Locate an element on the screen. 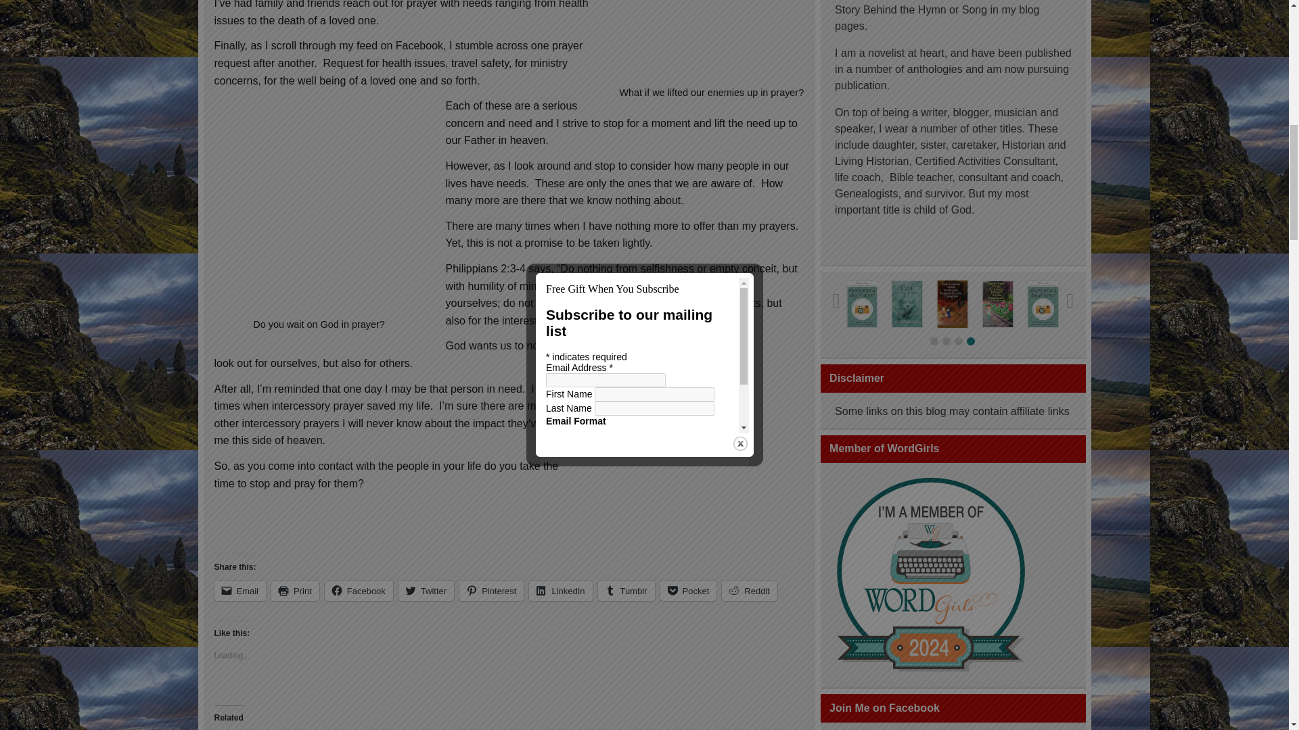  Click to print is located at coordinates (295, 590).